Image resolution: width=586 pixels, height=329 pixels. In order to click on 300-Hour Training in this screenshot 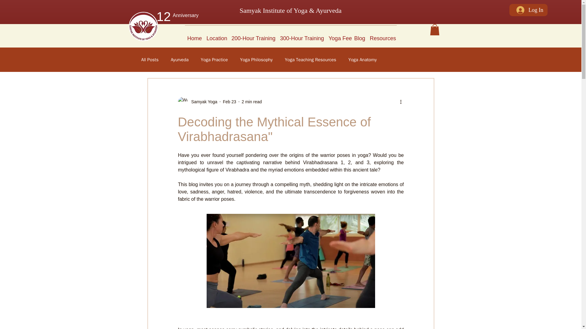, I will do `click(302, 36)`.